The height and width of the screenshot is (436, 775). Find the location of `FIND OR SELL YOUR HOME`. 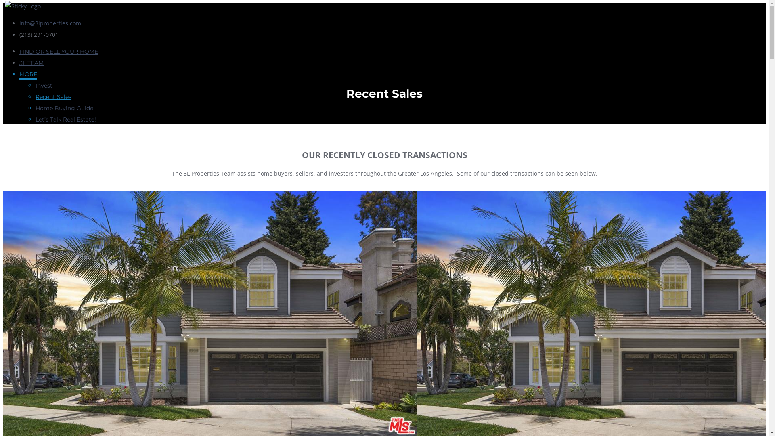

FIND OR SELL YOUR HOME is located at coordinates (59, 52).